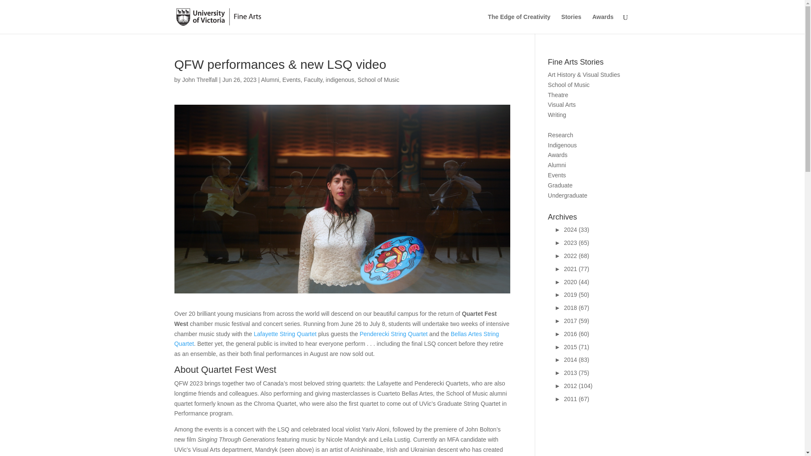 This screenshot has width=811, height=456. I want to click on Awards, so click(558, 155).